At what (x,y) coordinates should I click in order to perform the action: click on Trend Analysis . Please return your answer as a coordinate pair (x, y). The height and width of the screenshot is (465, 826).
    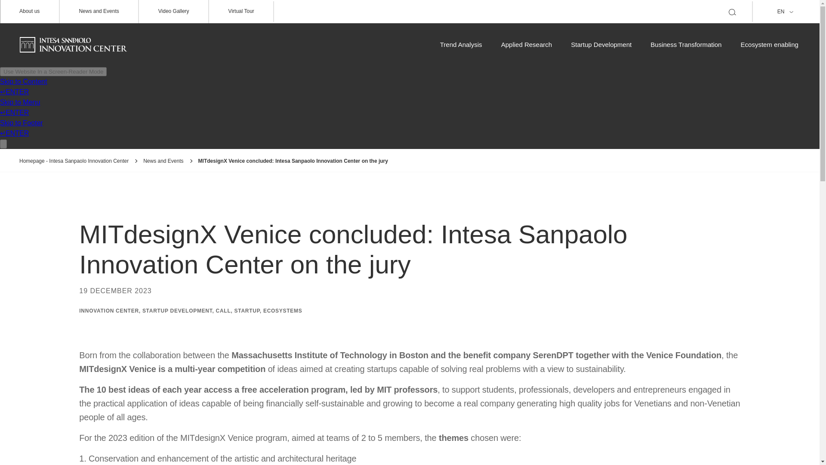
    Looking at the image, I should click on (462, 45).